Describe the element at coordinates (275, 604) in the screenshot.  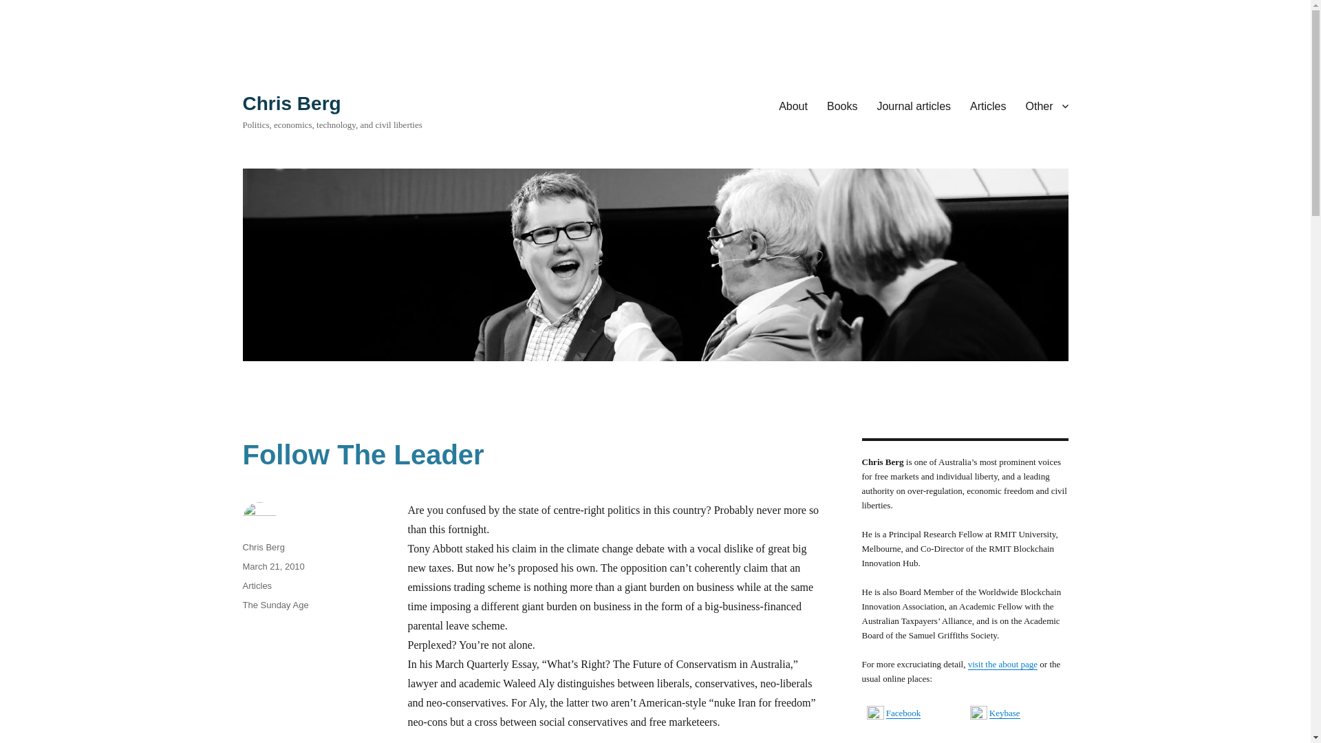
I see `The Sunday Age` at that location.